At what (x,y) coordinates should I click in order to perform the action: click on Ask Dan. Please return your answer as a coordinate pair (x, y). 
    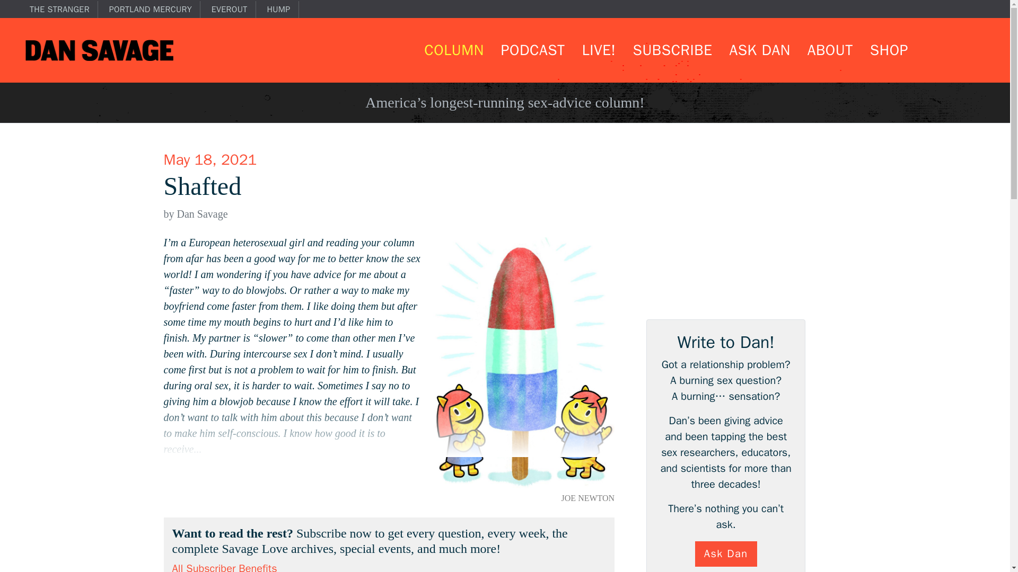
    Looking at the image, I should click on (759, 50).